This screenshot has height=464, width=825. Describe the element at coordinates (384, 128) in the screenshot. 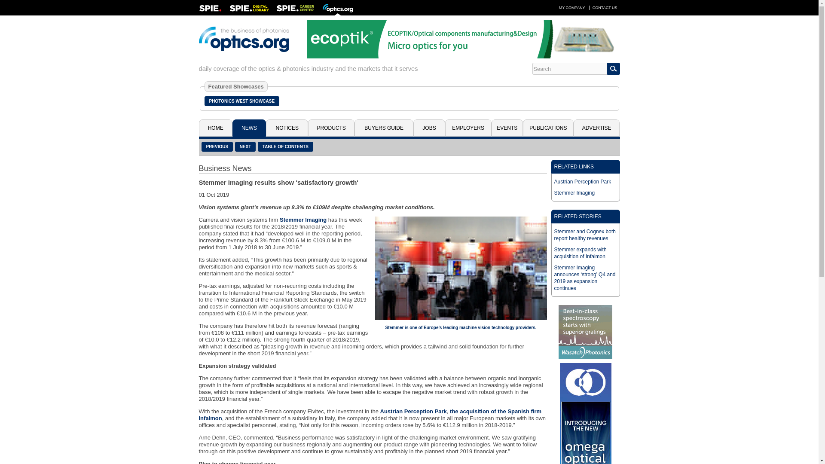

I see `BUYERS GUIDE` at that location.